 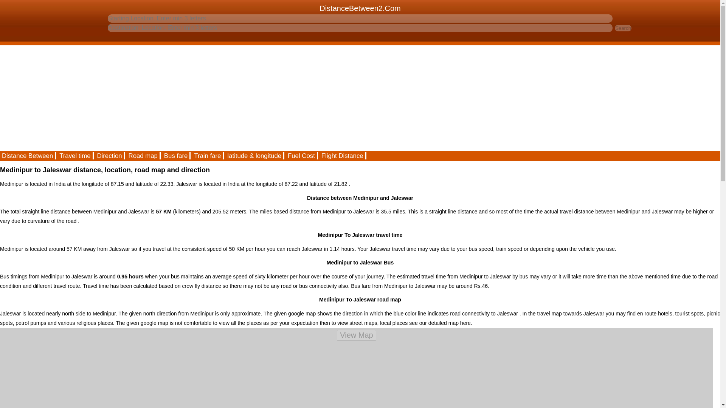 I want to click on Bus fare, so click(x=176, y=156).